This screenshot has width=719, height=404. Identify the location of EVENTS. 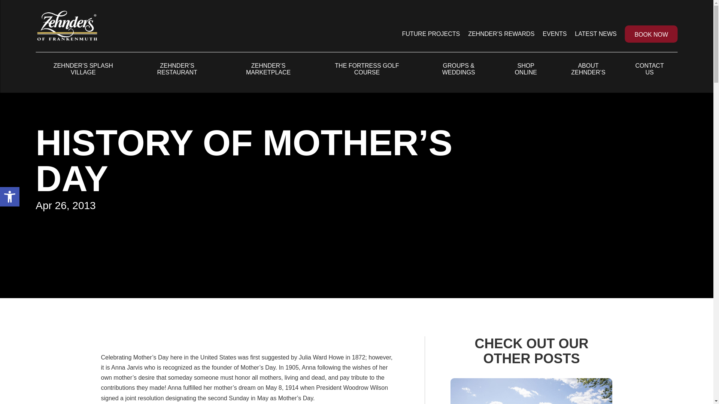
(10, 197).